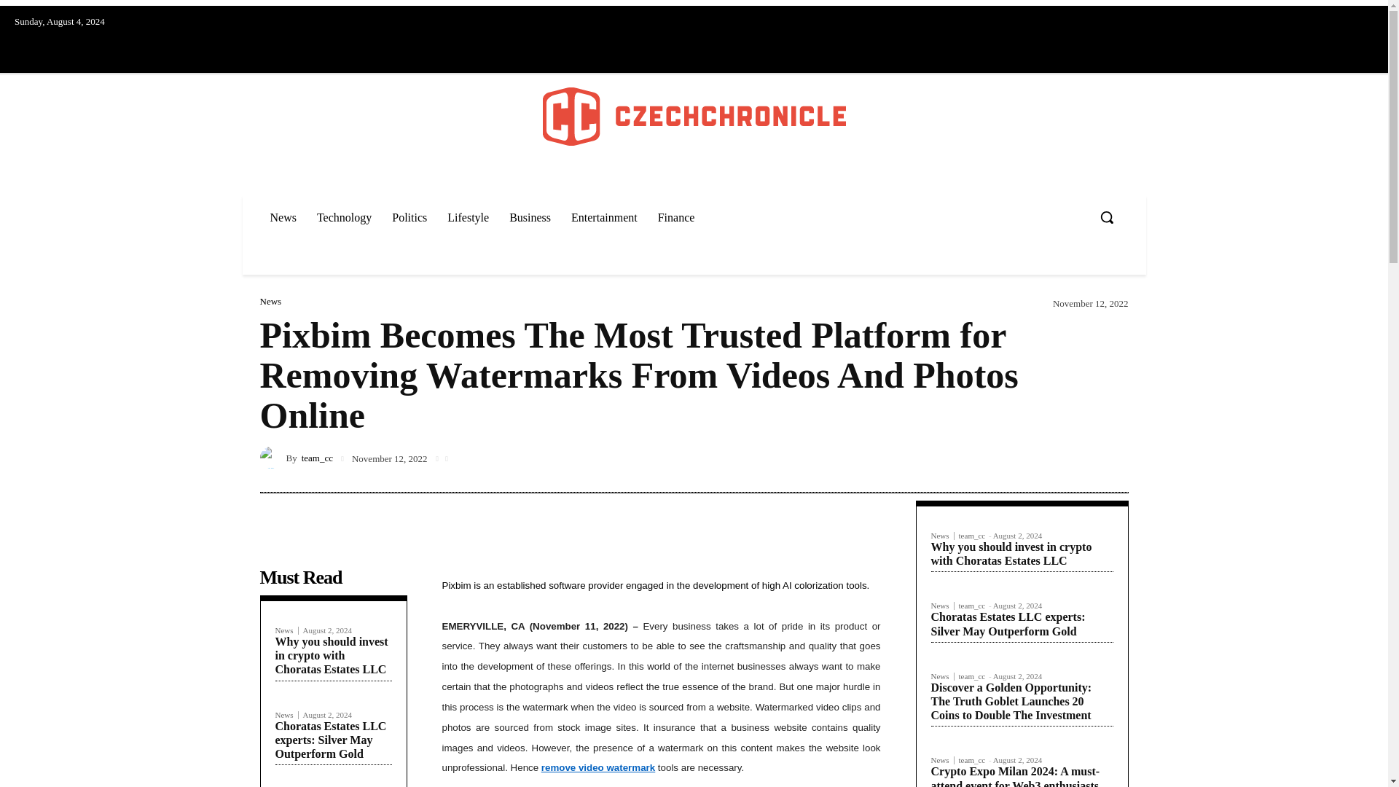  I want to click on Finance, so click(676, 217).